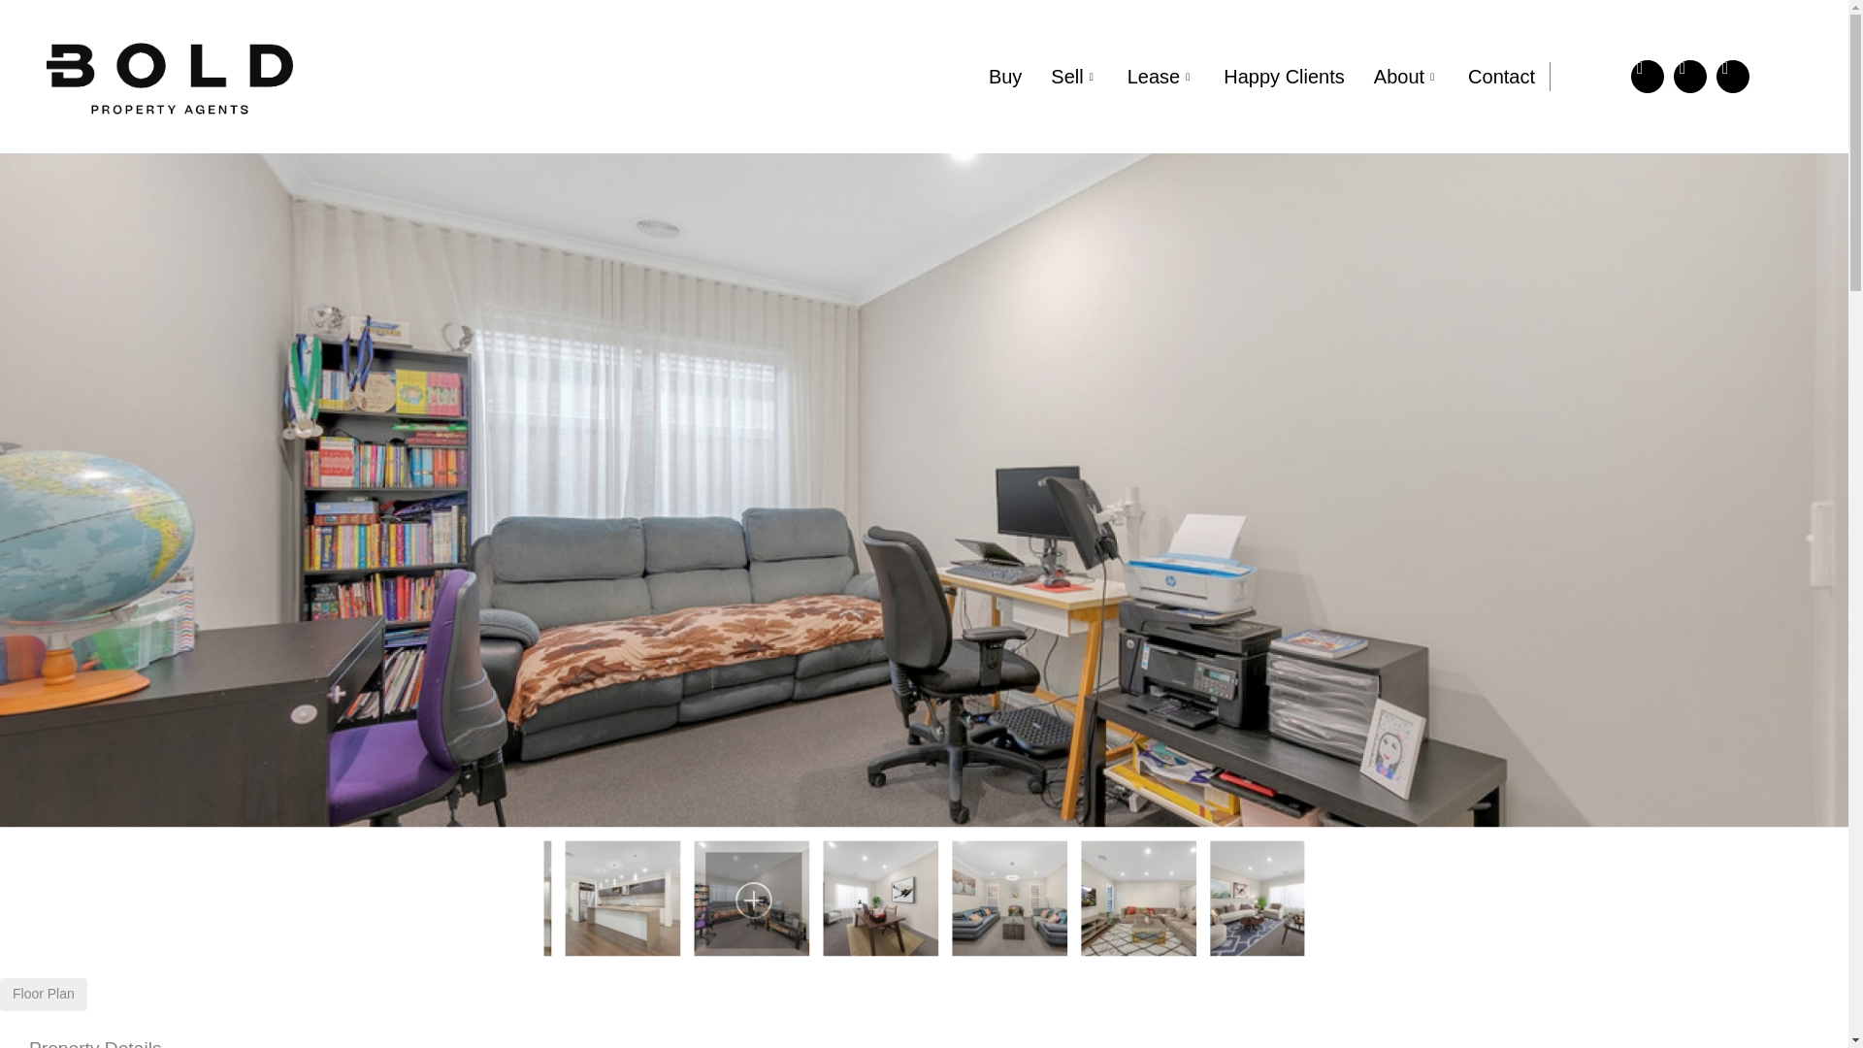 Image resolution: width=1863 pixels, height=1048 pixels. Describe the element at coordinates (44, 994) in the screenshot. I see `Floor Plan` at that location.